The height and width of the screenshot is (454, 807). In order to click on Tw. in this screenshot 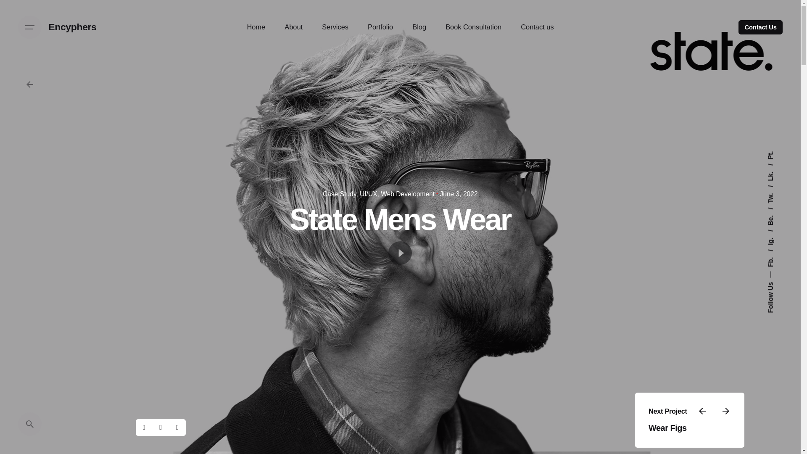, I will do `click(775, 188)`.